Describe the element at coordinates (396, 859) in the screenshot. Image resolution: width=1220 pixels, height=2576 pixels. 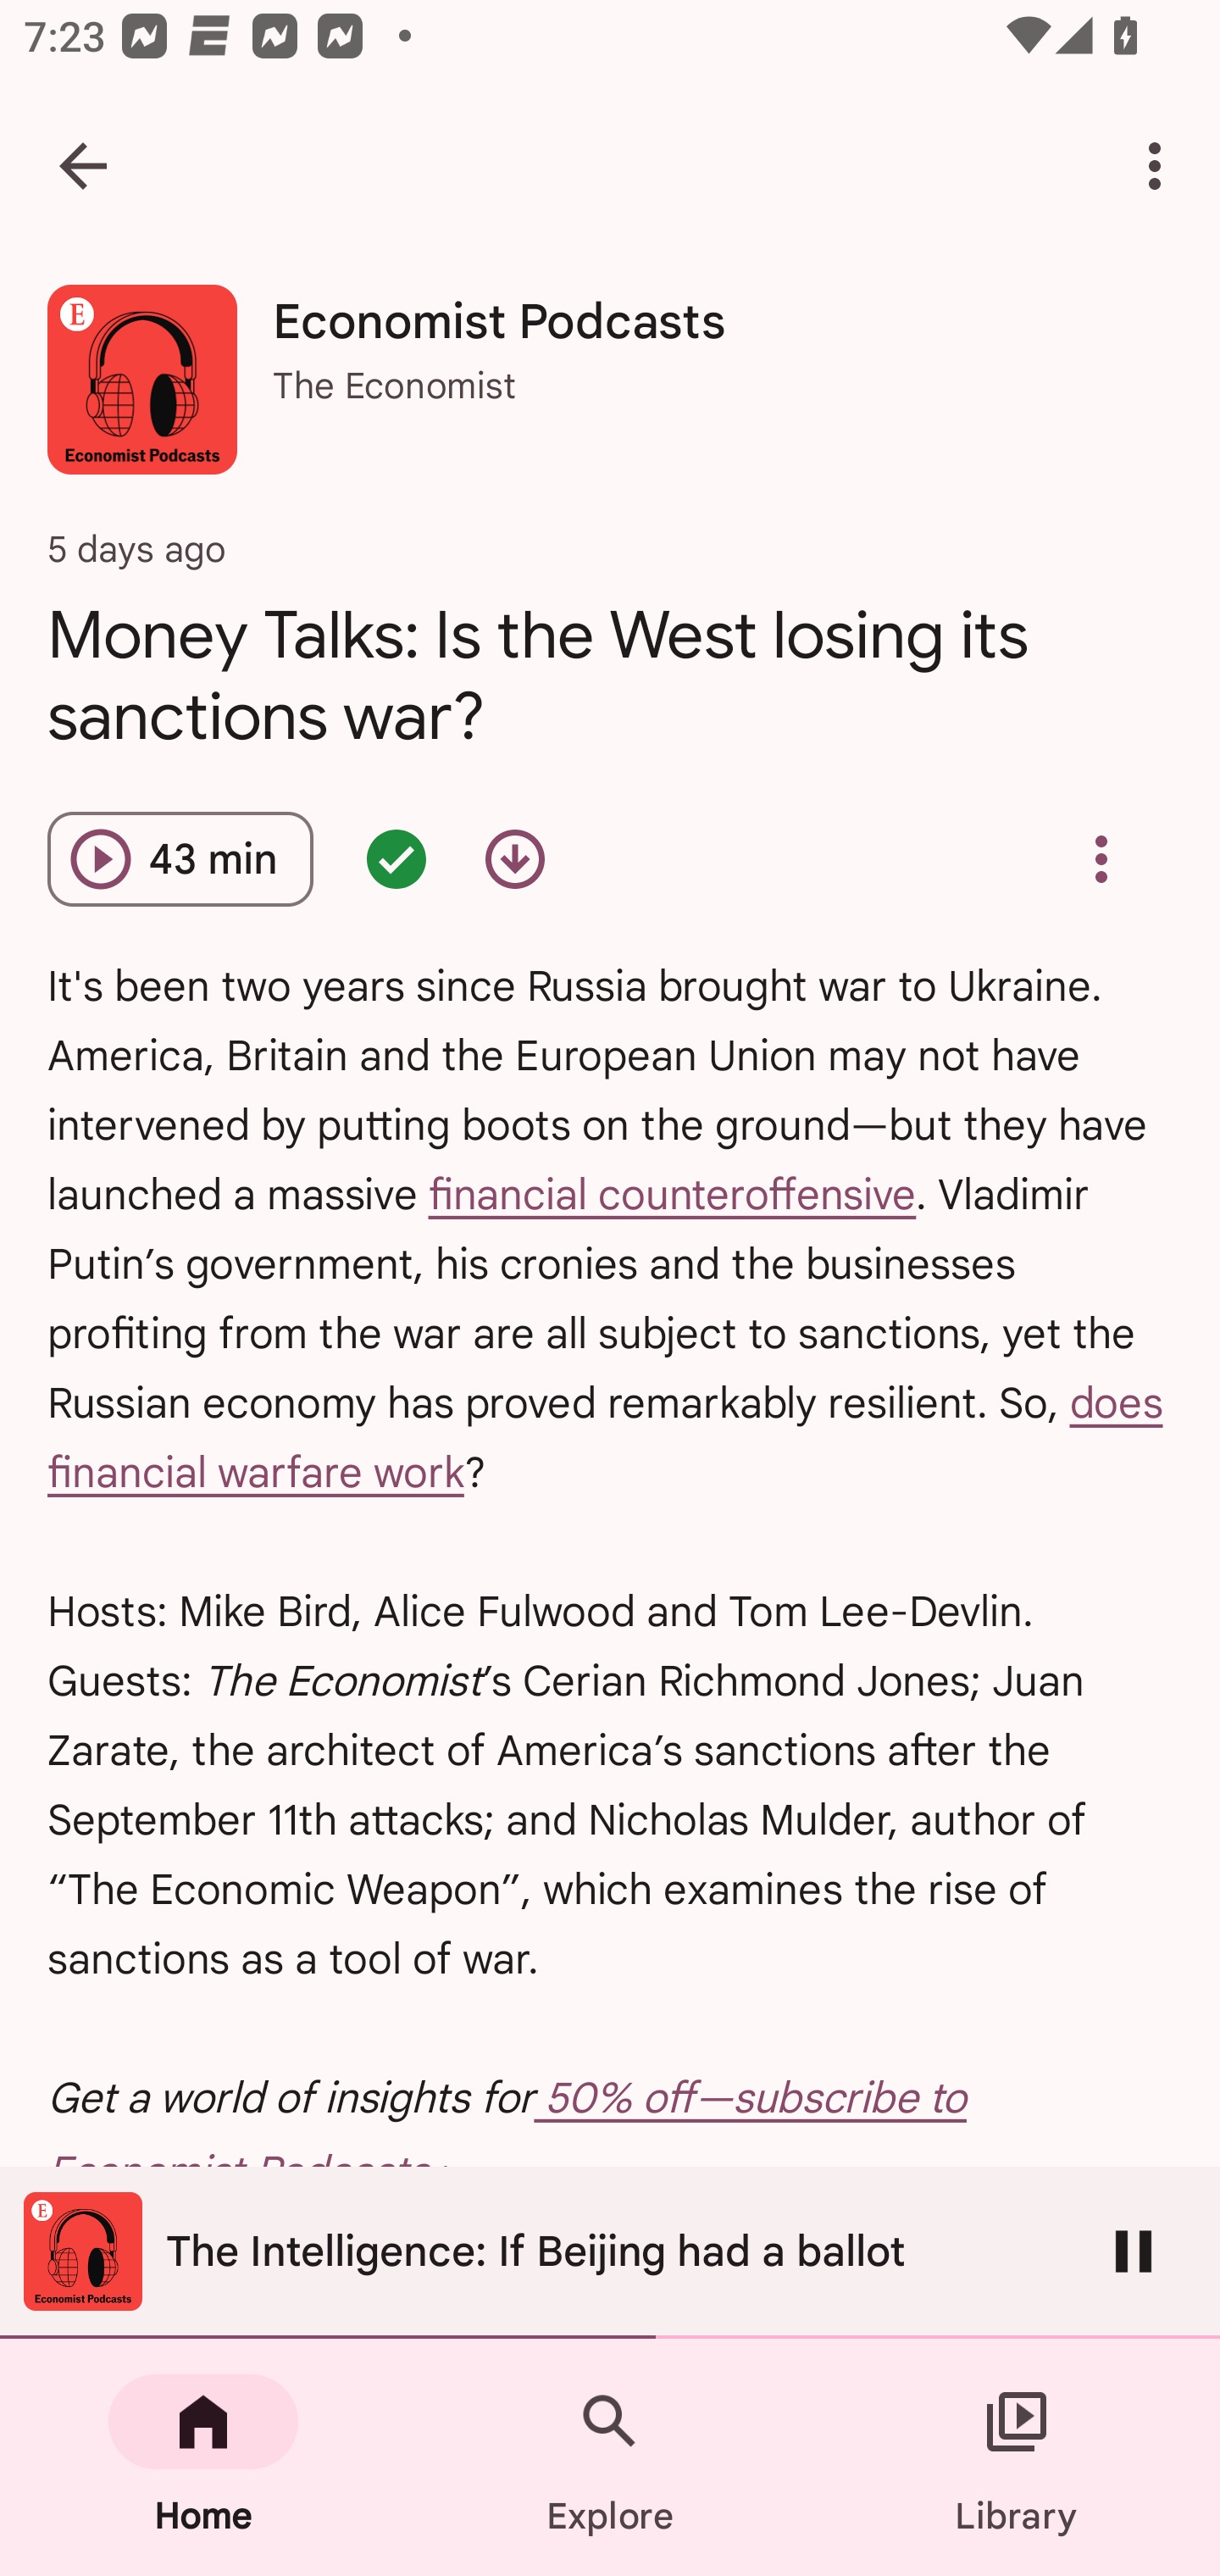
I see `Episode queued - double tap for options` at that location.